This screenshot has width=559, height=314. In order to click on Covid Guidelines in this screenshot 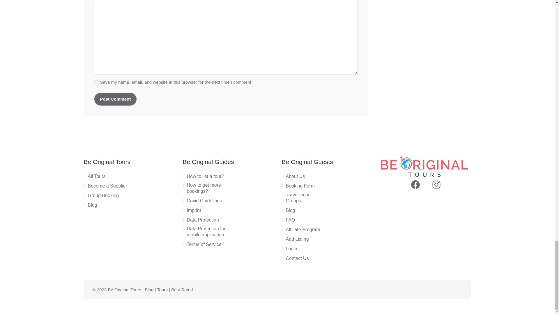, I will do `click(202, 202)`.